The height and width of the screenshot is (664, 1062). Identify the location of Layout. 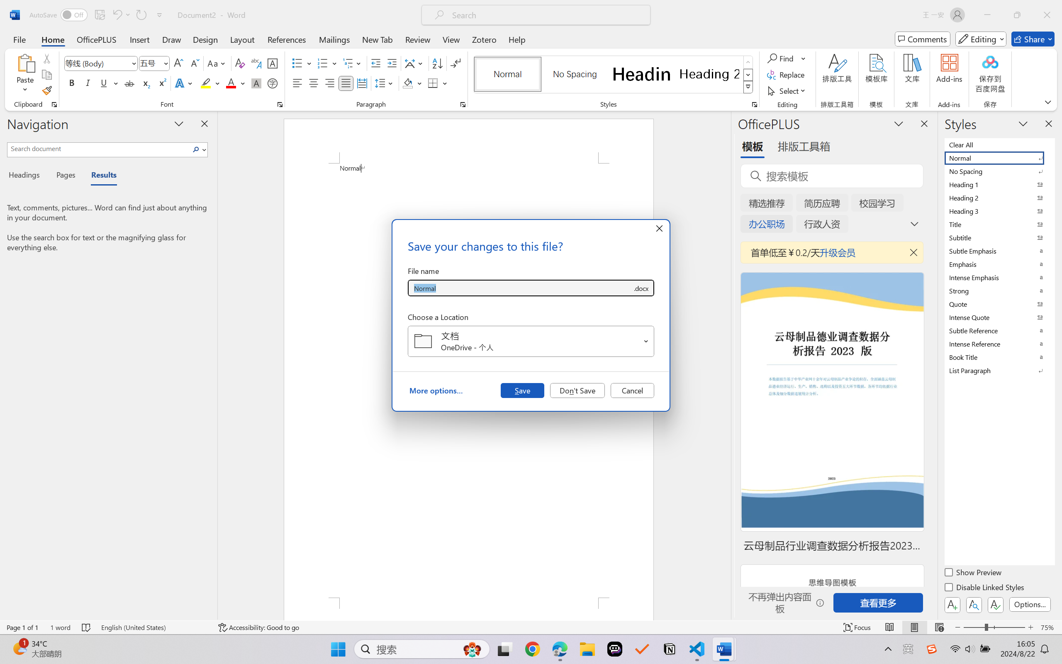
(242, 39).